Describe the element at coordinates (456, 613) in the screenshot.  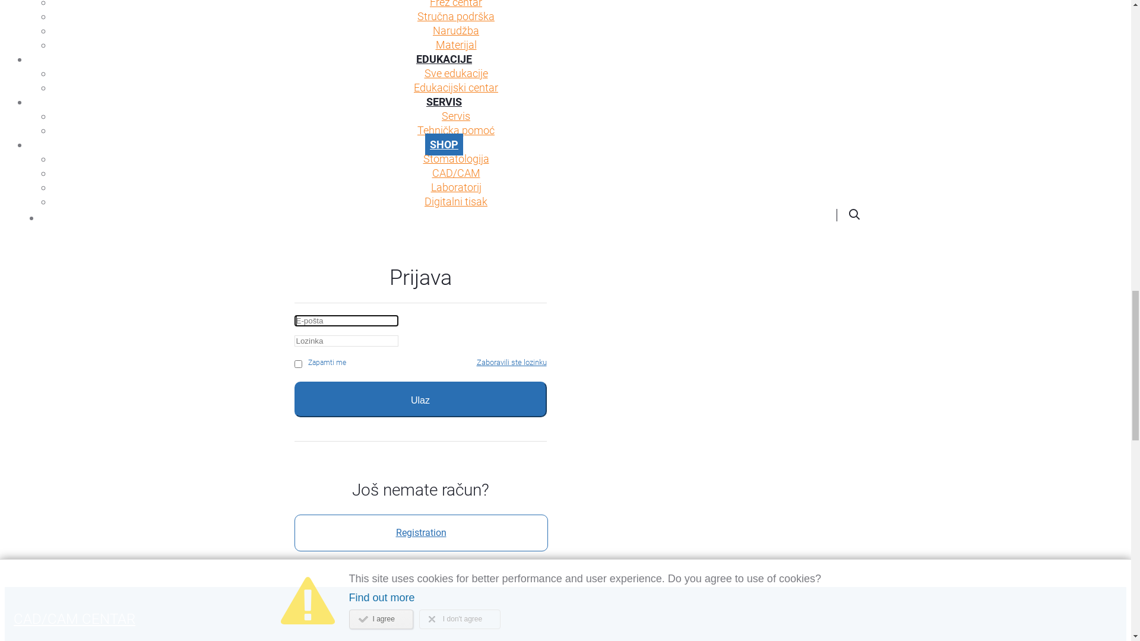
I see `CAD/CAM materijali` at that location.